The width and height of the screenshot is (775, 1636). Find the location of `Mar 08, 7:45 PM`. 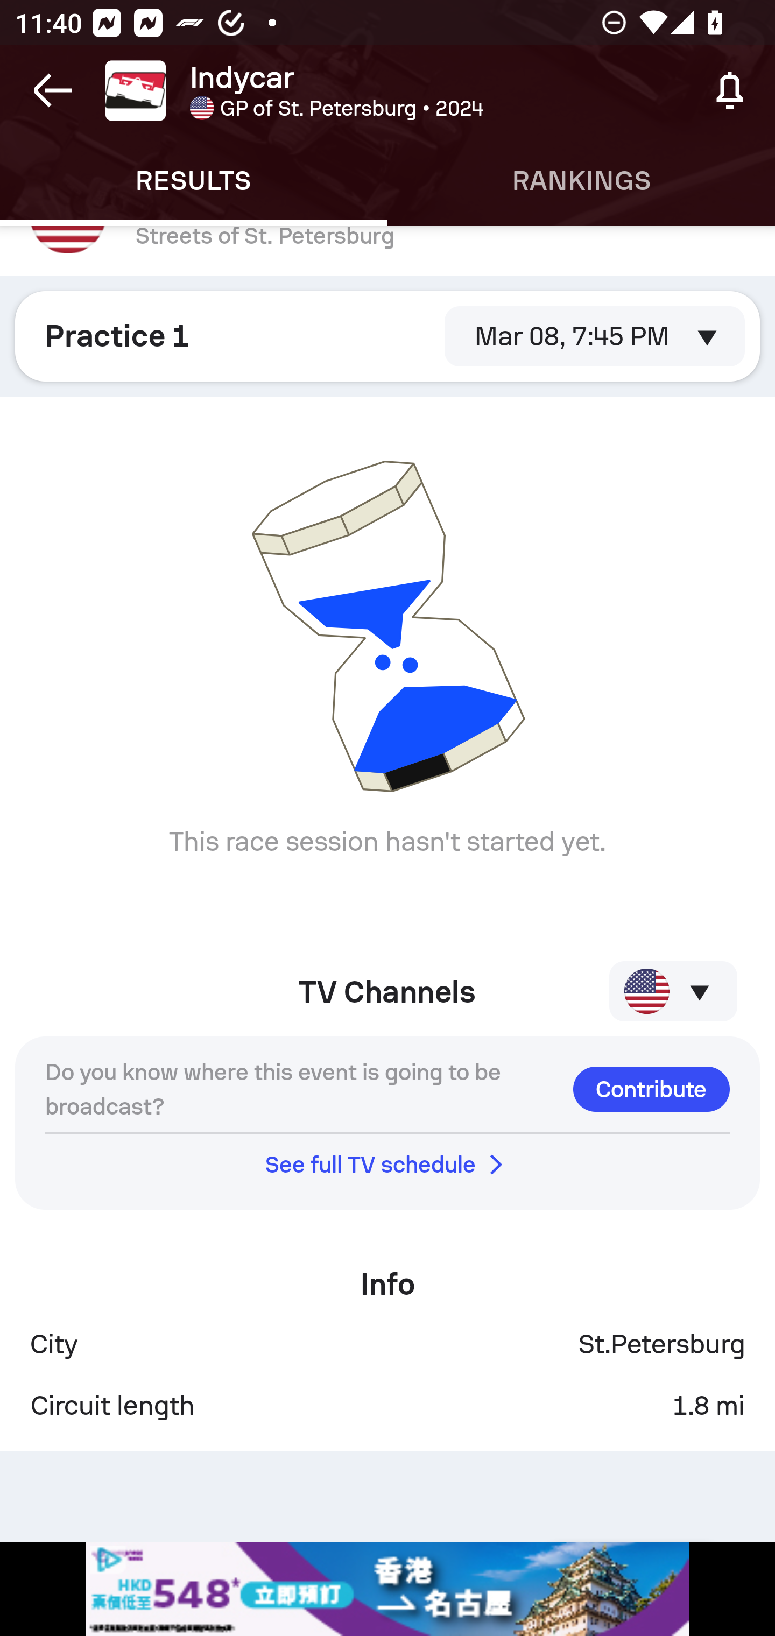

Mar 08, 7:45 PM is located at coordinates (594, 336).